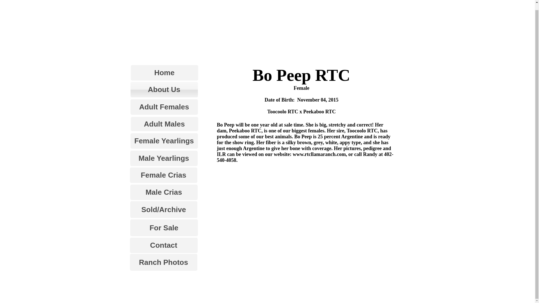 The height and width of the screenshot is (303, 539). I want to click on Male Crias, so click(164, 192).